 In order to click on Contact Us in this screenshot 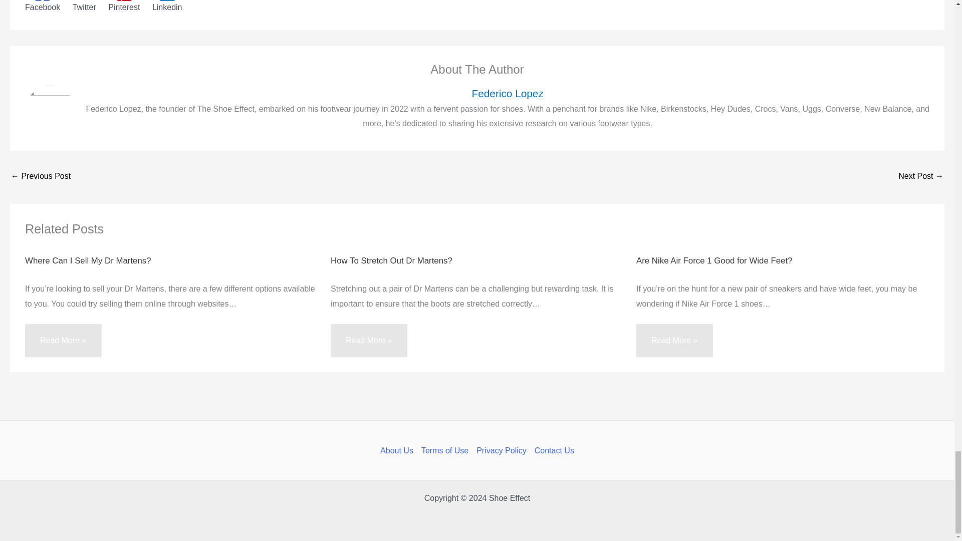, I will do `click(552, 450)`.